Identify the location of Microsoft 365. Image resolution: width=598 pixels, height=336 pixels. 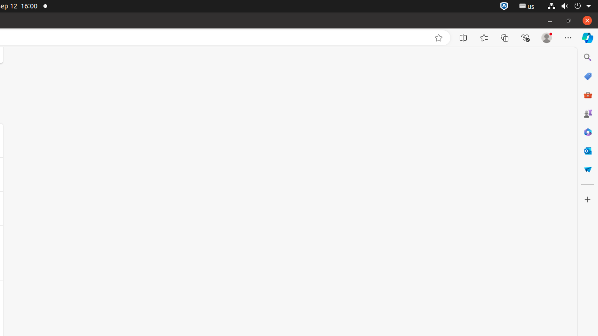
(588, 132).